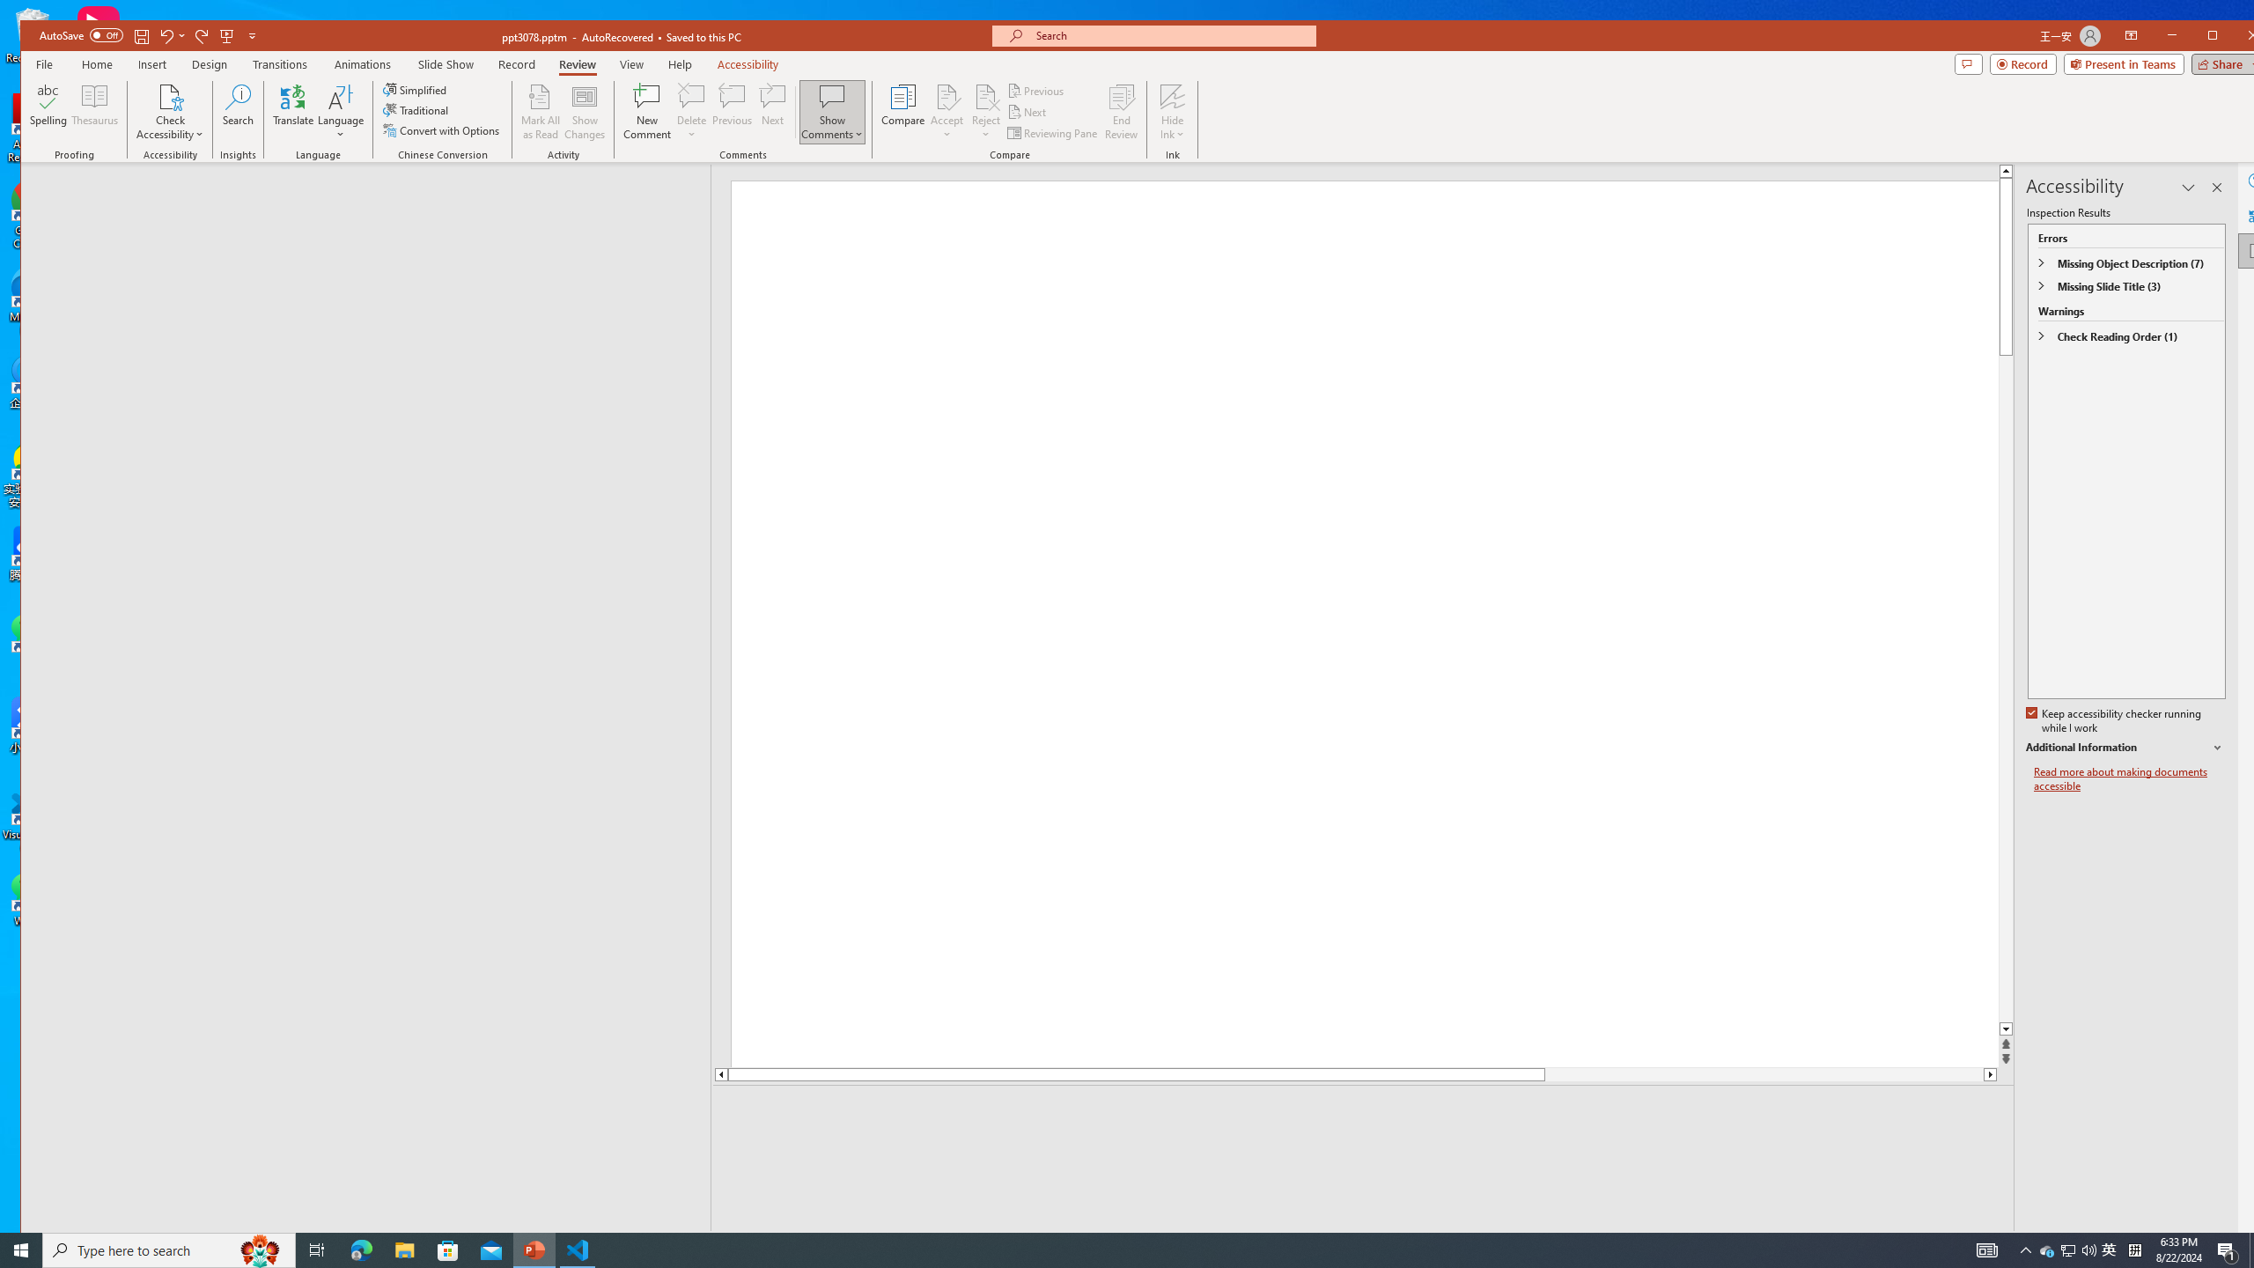 Image resolution: width=2254 pixels, height=1268 pixels. Describe the element at coordinates (1169, 37) in the screenshot. I see `Microsoft search` at that location.